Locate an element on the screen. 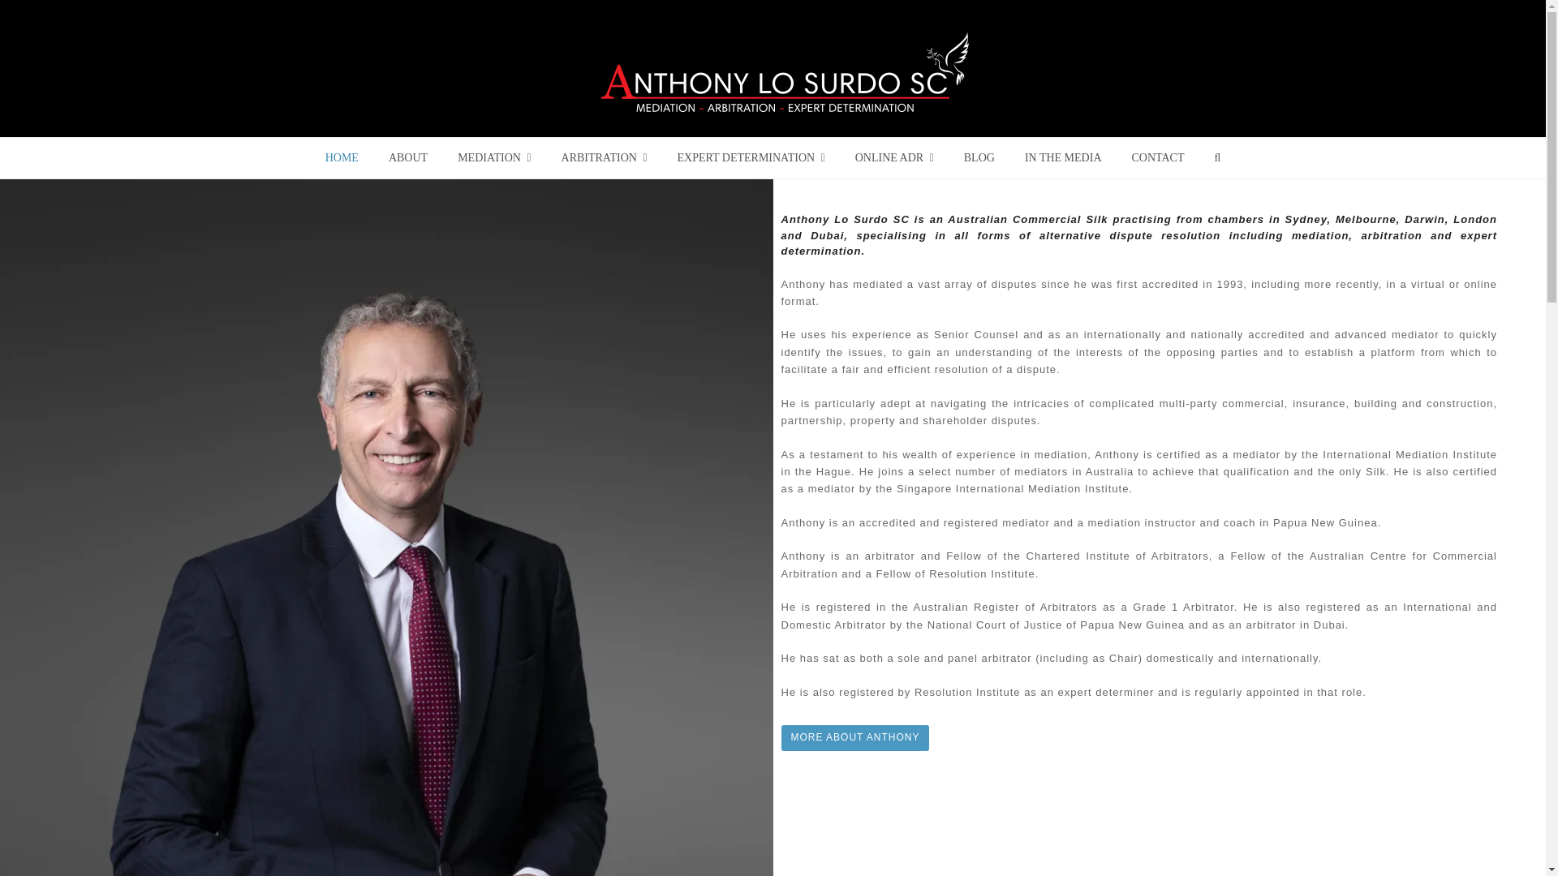  BLOG is located at coordinates (979, 157).